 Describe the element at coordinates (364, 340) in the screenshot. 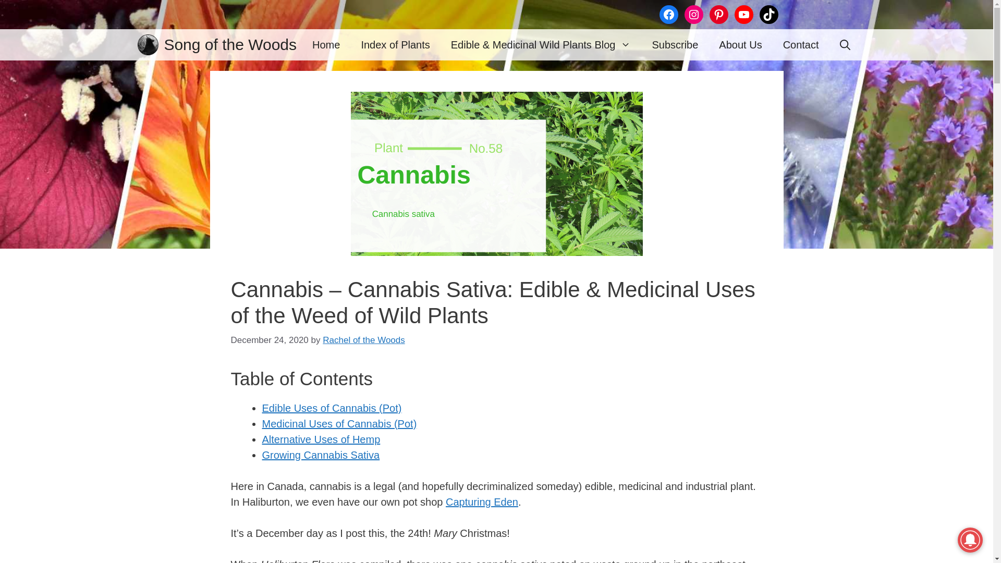

I see `View all posts by Rachel of the Woods` at that location.